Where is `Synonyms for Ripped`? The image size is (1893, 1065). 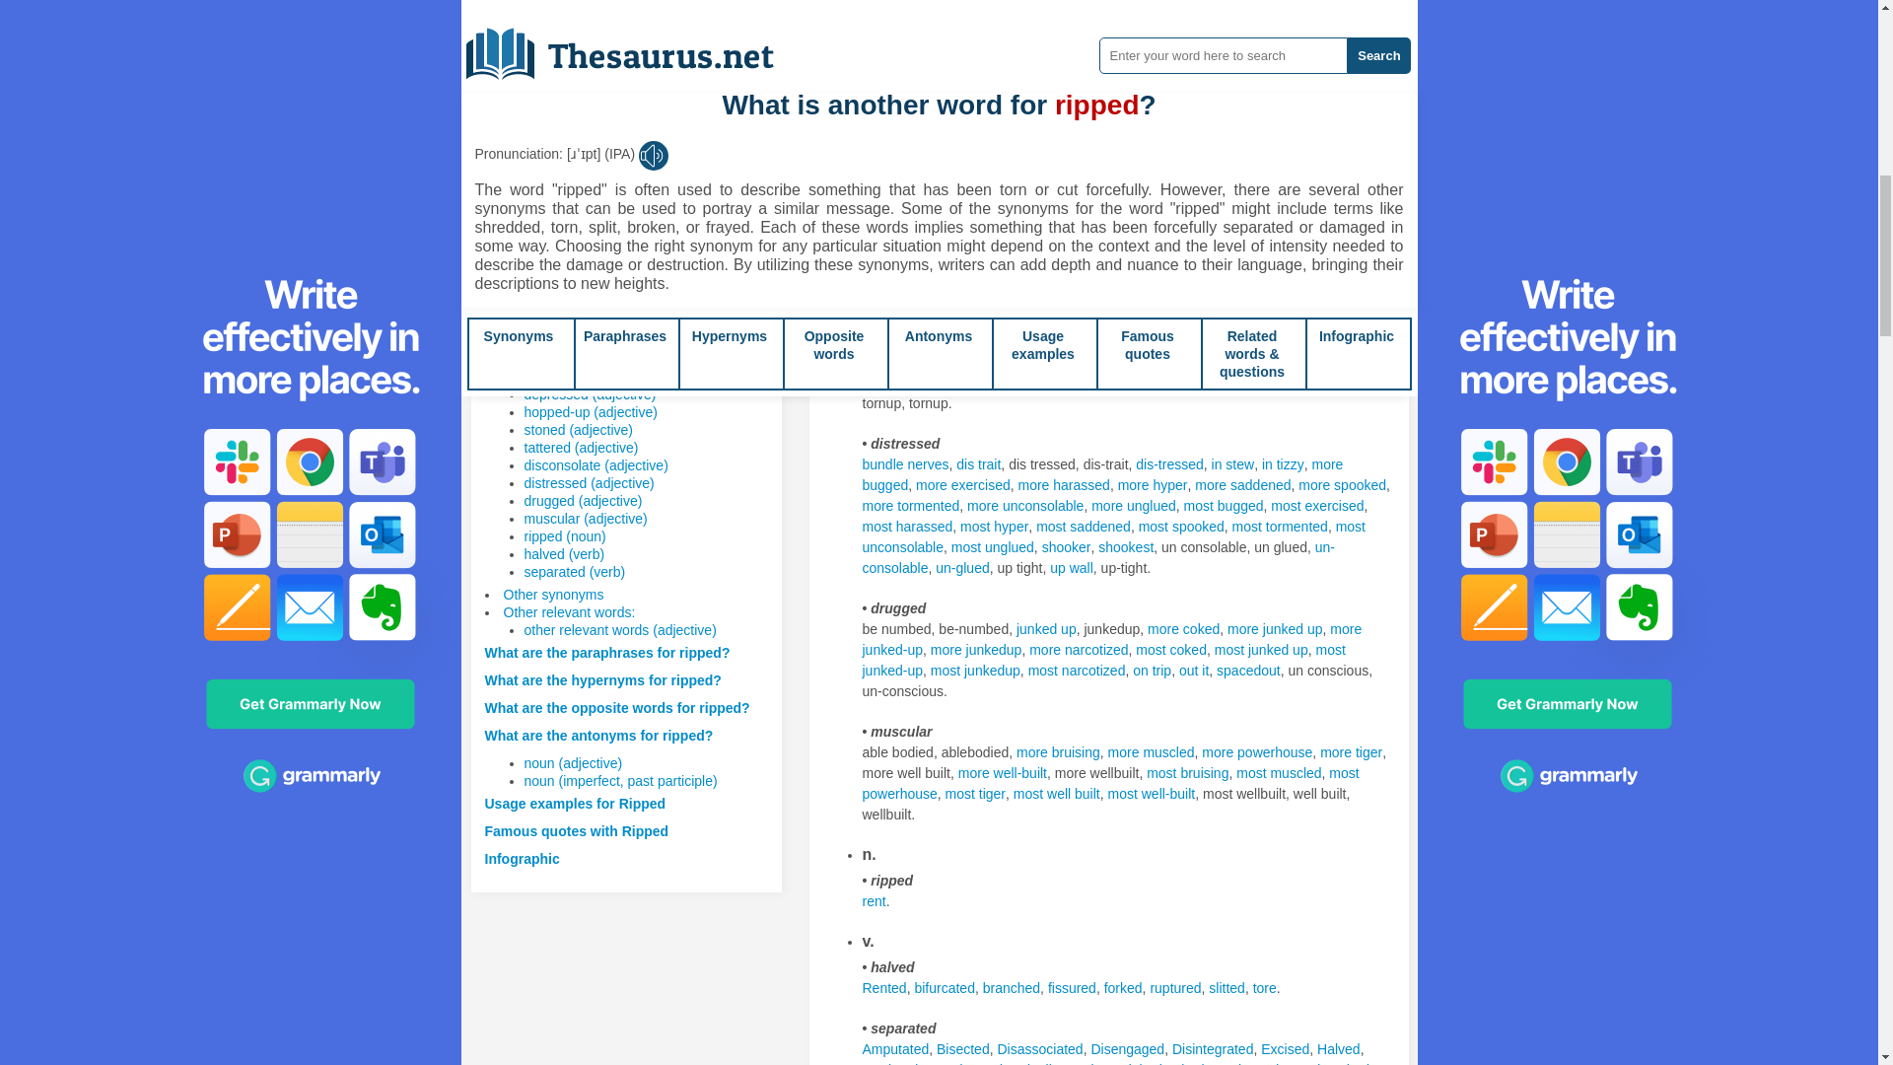 Synonyms for Ripped is located at coordinates (1047, 54).